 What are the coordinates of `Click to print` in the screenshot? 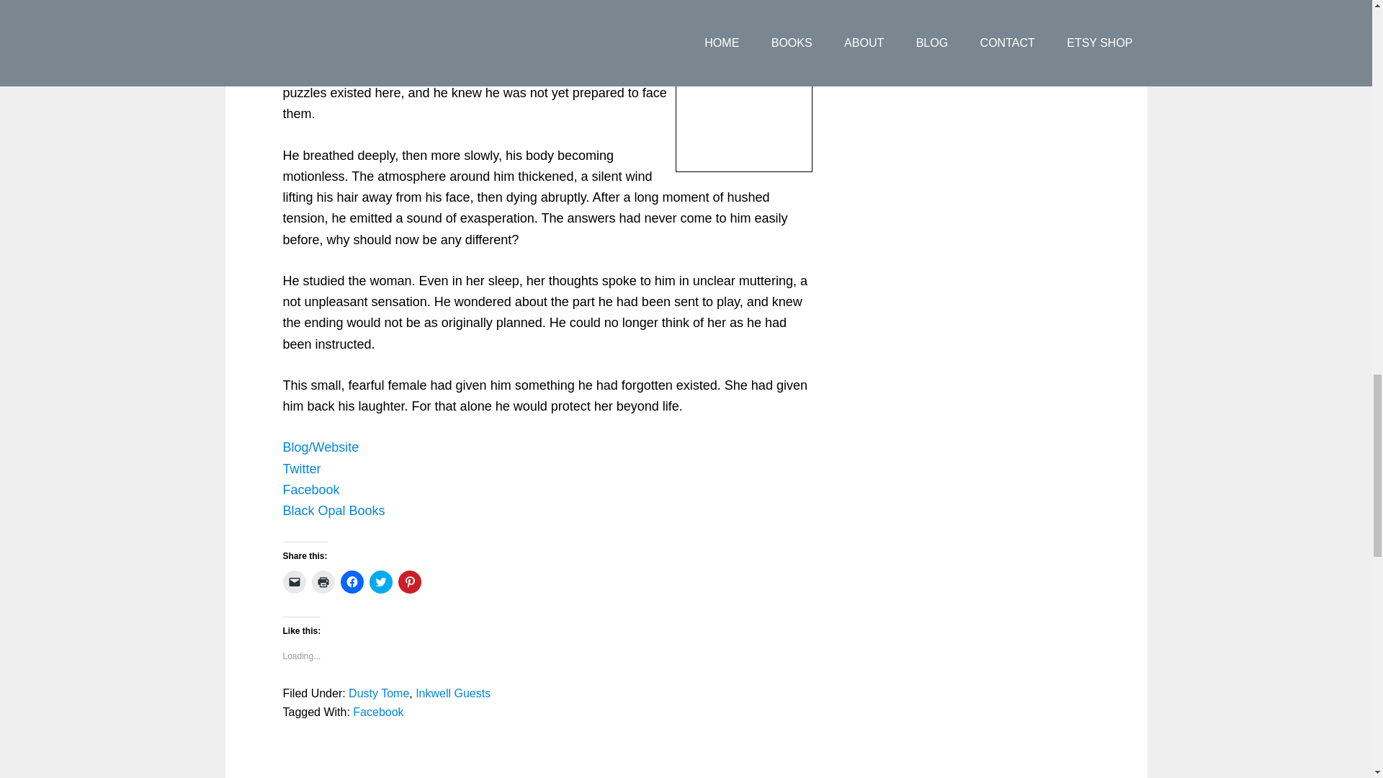 It's located at (323, 582).